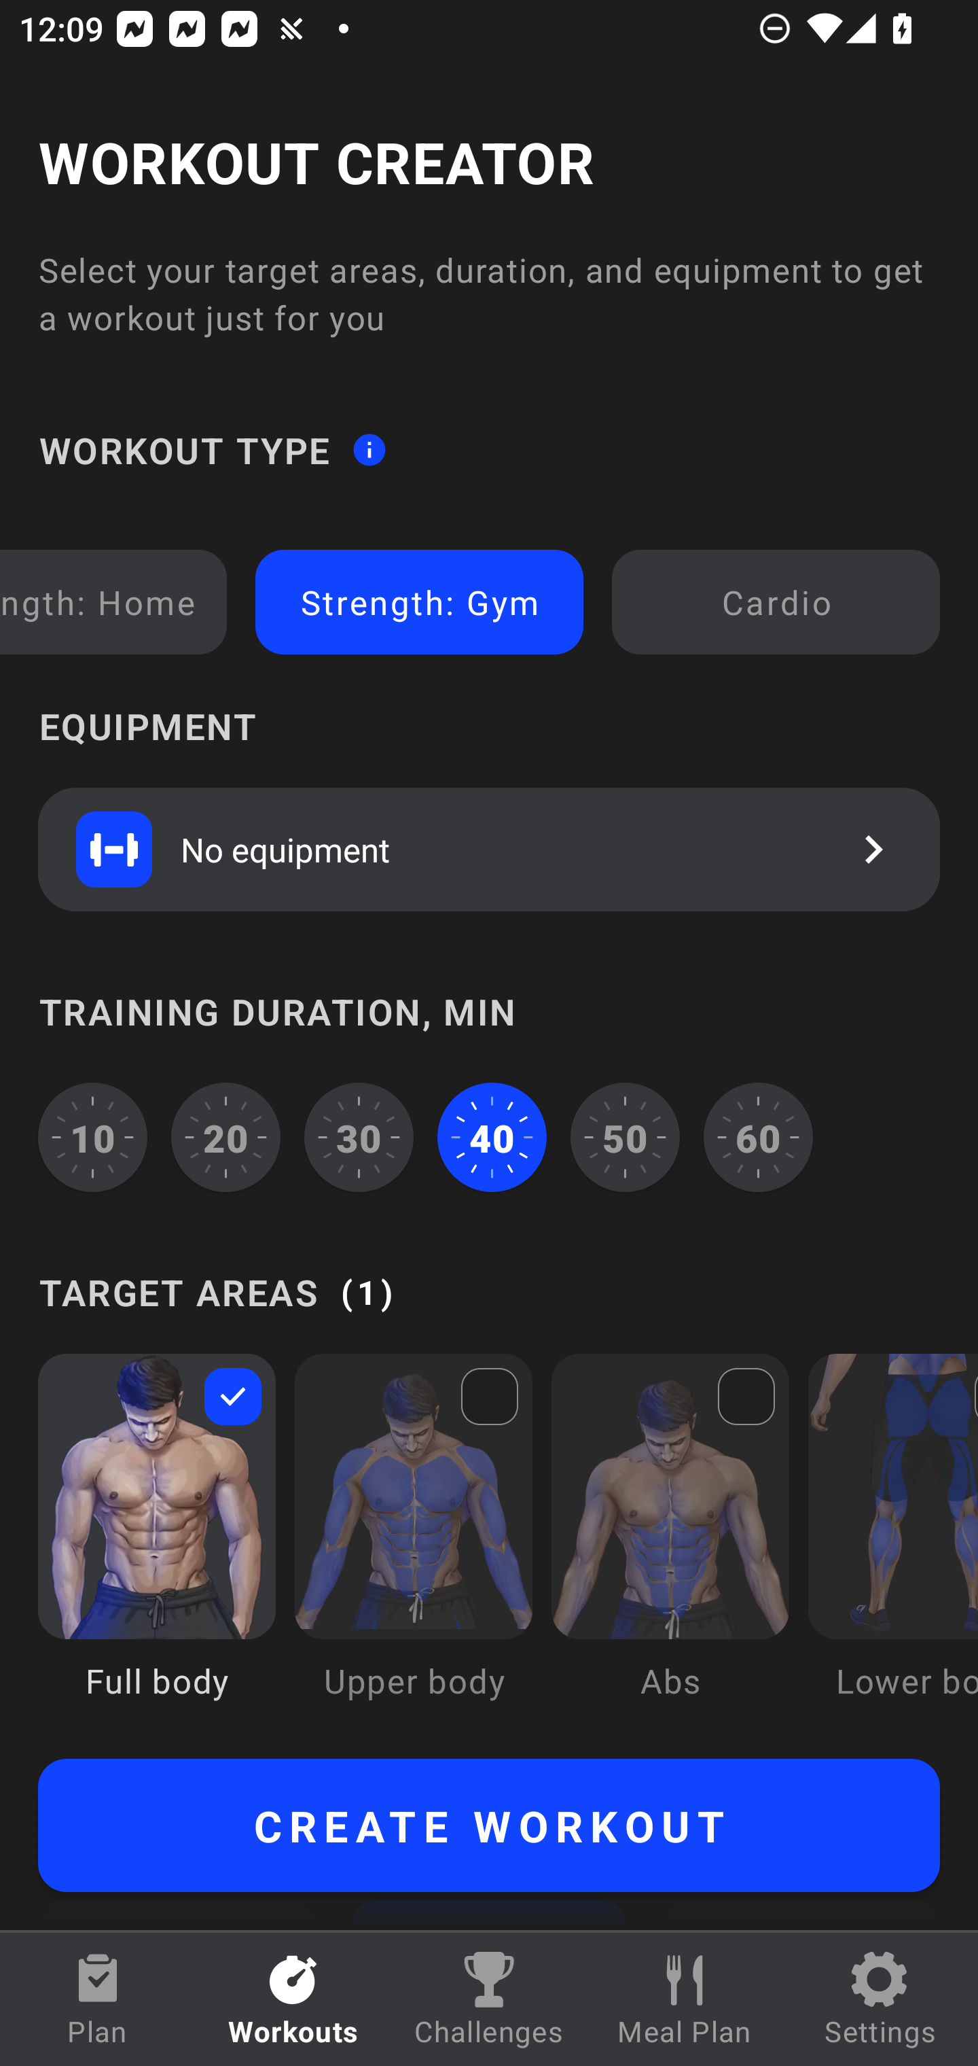 This screenshot has width=978, height=2066. What do you see at coordinates (685, 1999) in the screenshot?
I see ` Meal Plan ` at bounding box center [685, 1999].